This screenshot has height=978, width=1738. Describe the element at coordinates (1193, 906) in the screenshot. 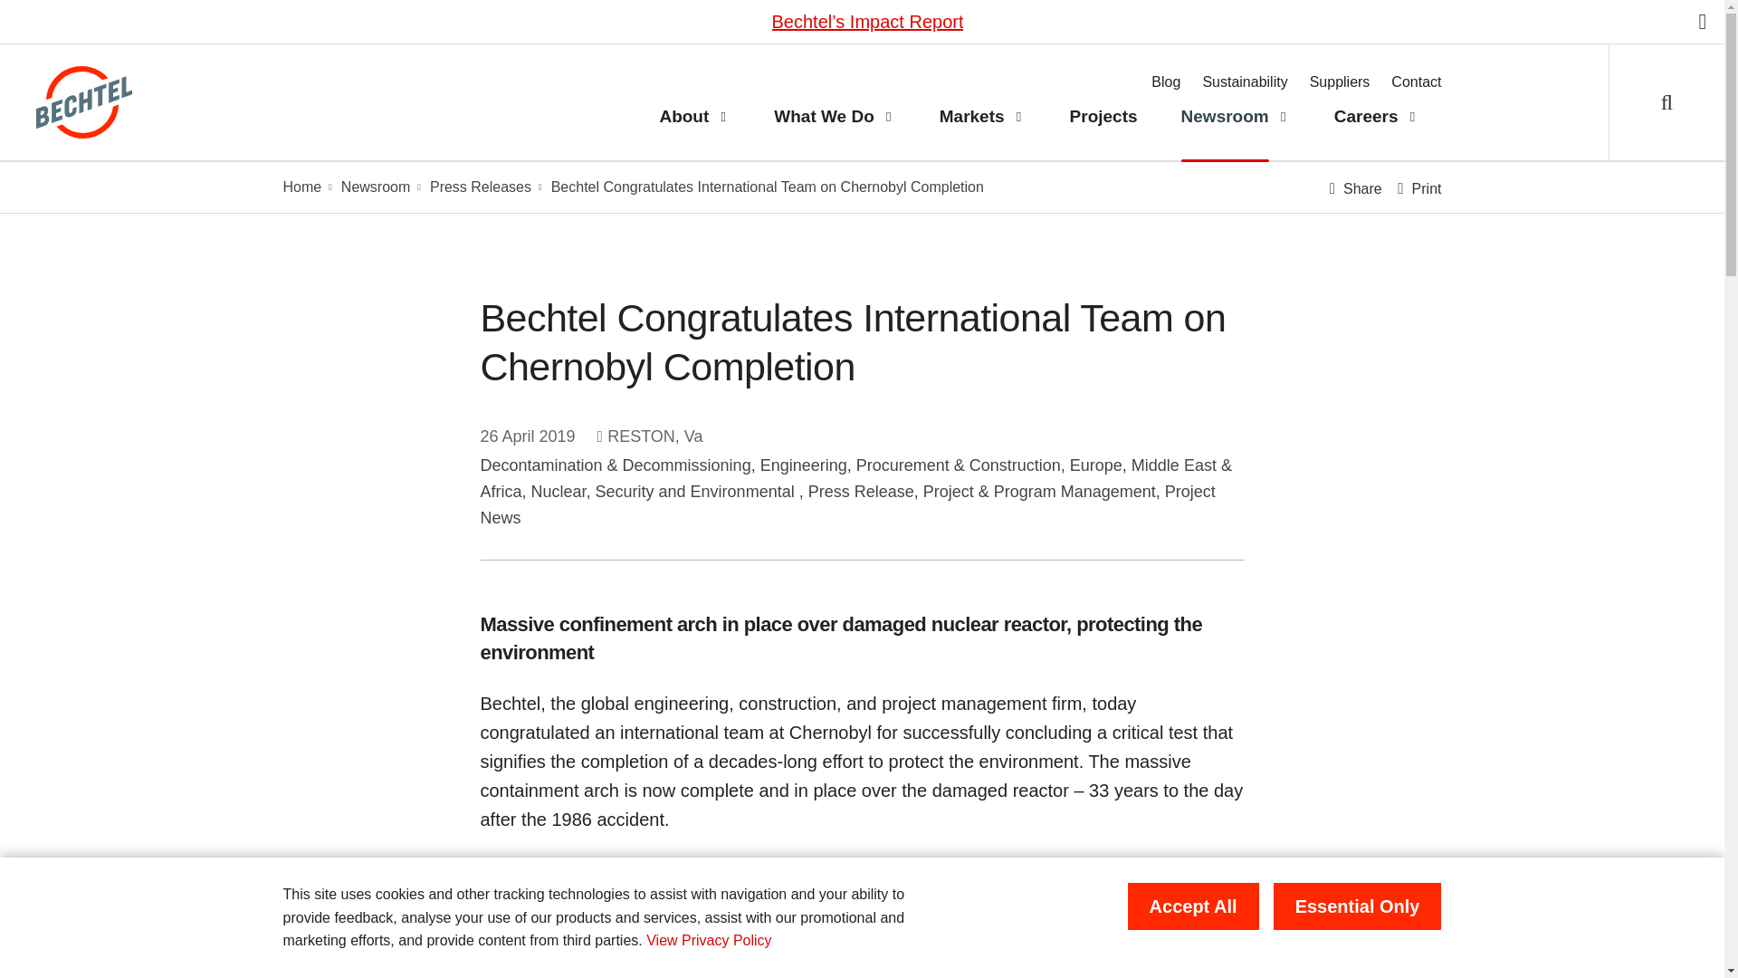

I see `Accept All` at that location.